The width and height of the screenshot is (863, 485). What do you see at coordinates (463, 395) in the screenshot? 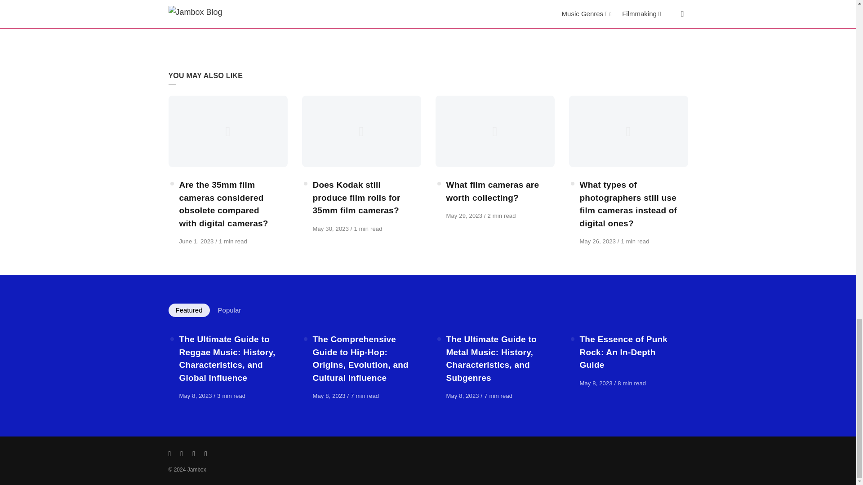
I see `May 8, 2023` at bounding box center [463, 395].